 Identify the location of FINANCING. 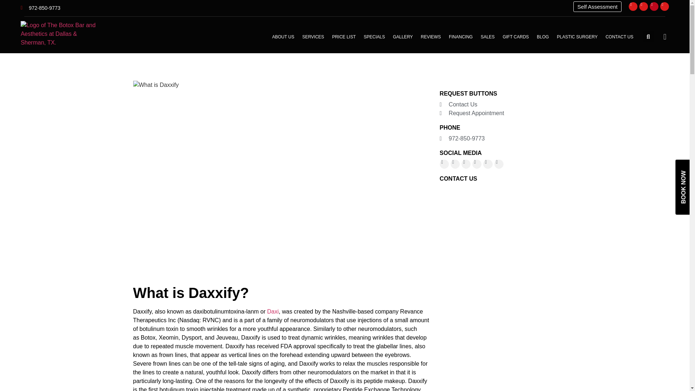
(460, 37).